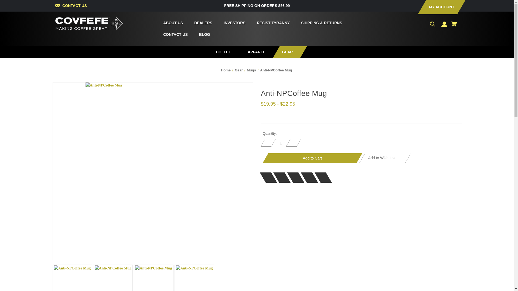  I want to click on COVFEFE: Making Coffee Great!, so click(89, 23).